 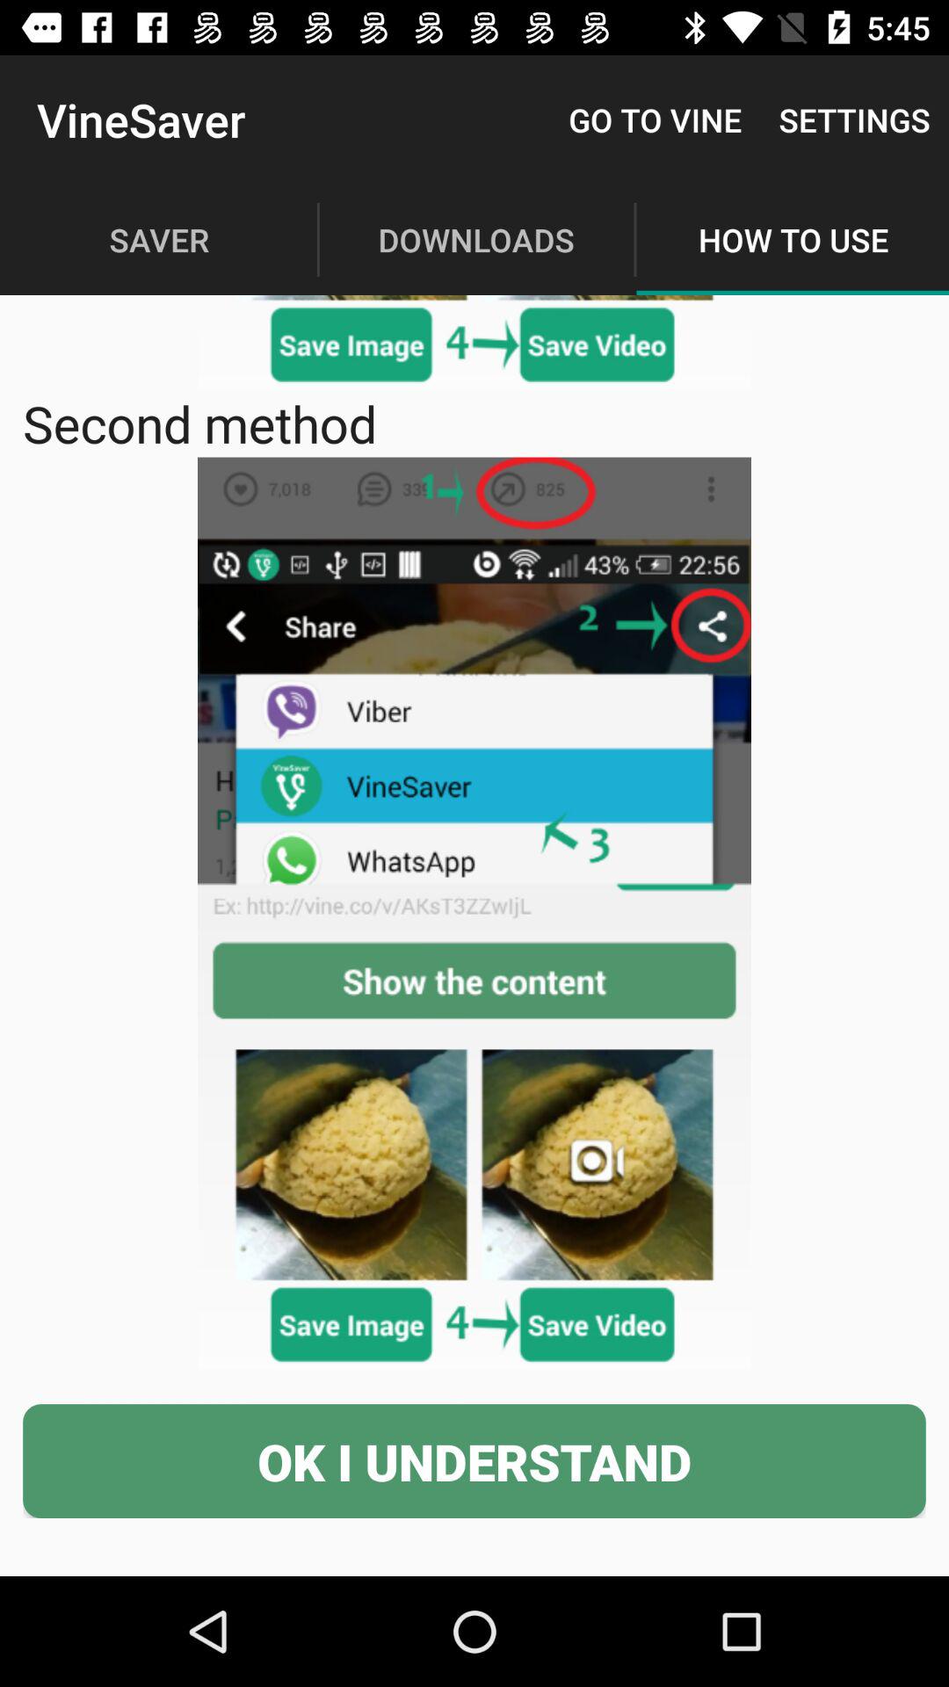 I want to click on launch icon above how to use icon, so click(x=854, y=119).